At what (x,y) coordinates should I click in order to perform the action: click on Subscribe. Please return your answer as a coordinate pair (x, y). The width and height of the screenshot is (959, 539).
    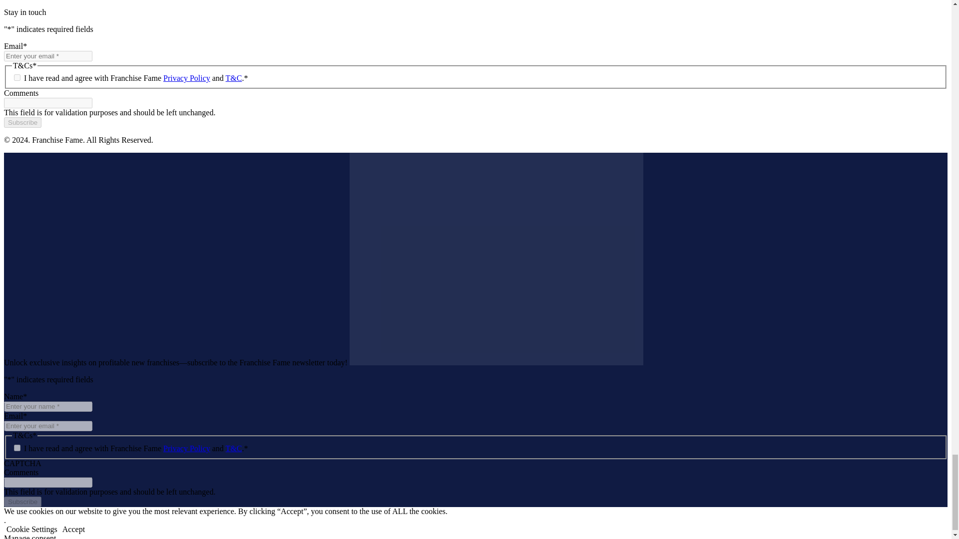
    Looking at the image, I should click on (22, 502).